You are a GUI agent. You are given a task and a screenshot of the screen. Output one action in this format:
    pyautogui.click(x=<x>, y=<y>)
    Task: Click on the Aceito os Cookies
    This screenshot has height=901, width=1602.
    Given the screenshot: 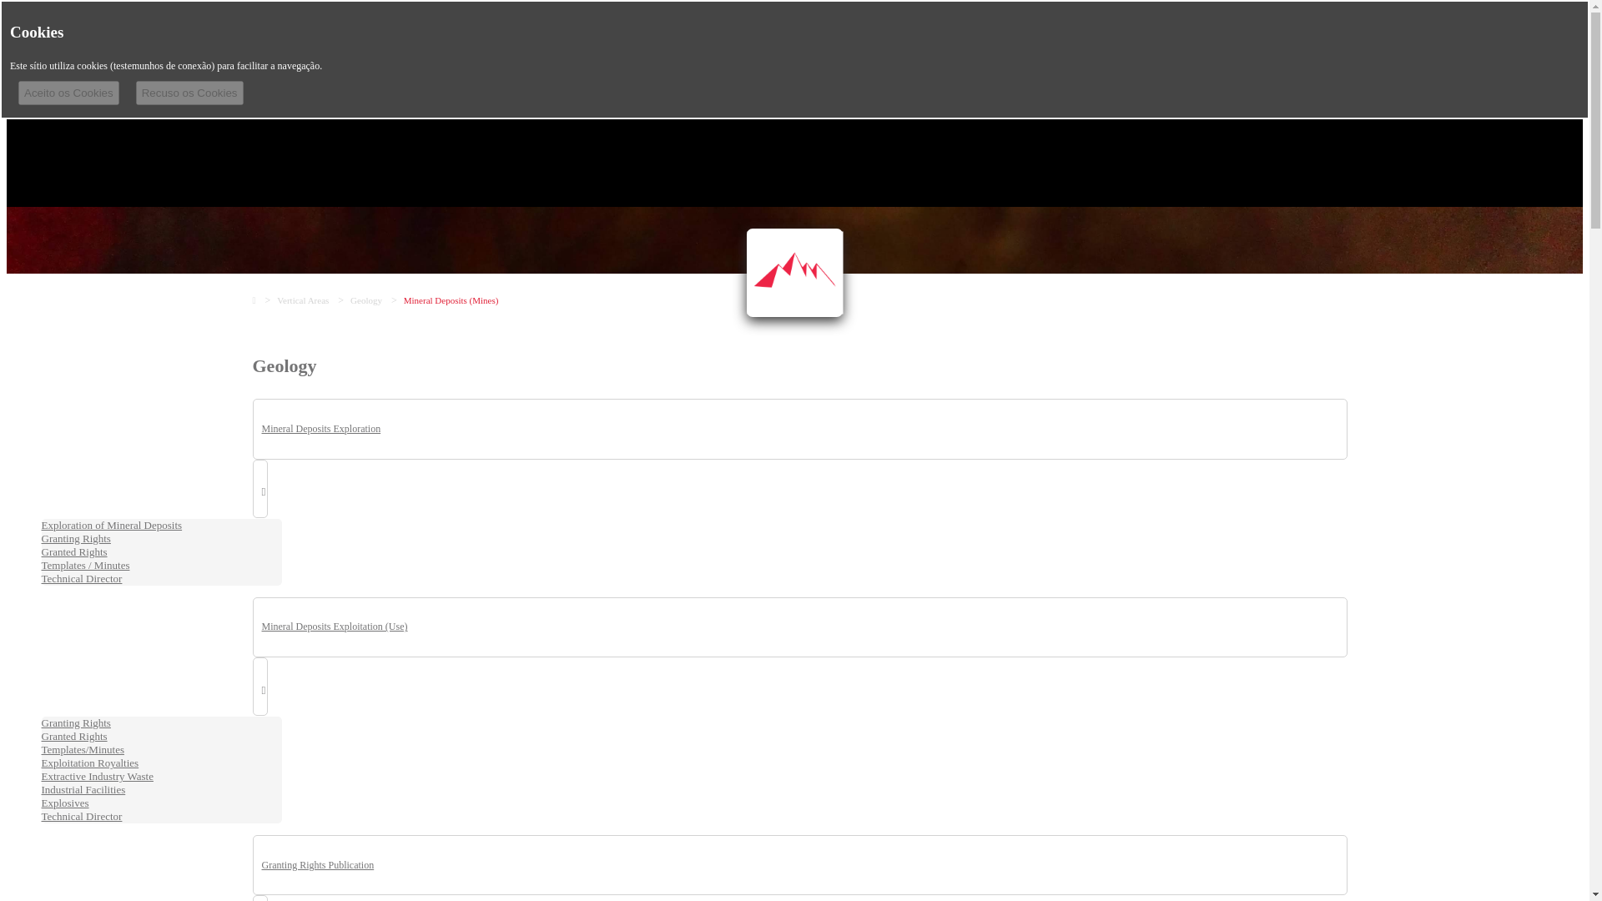 What is the action you would take?
    pyautogui.click(x=68, y=93)
    